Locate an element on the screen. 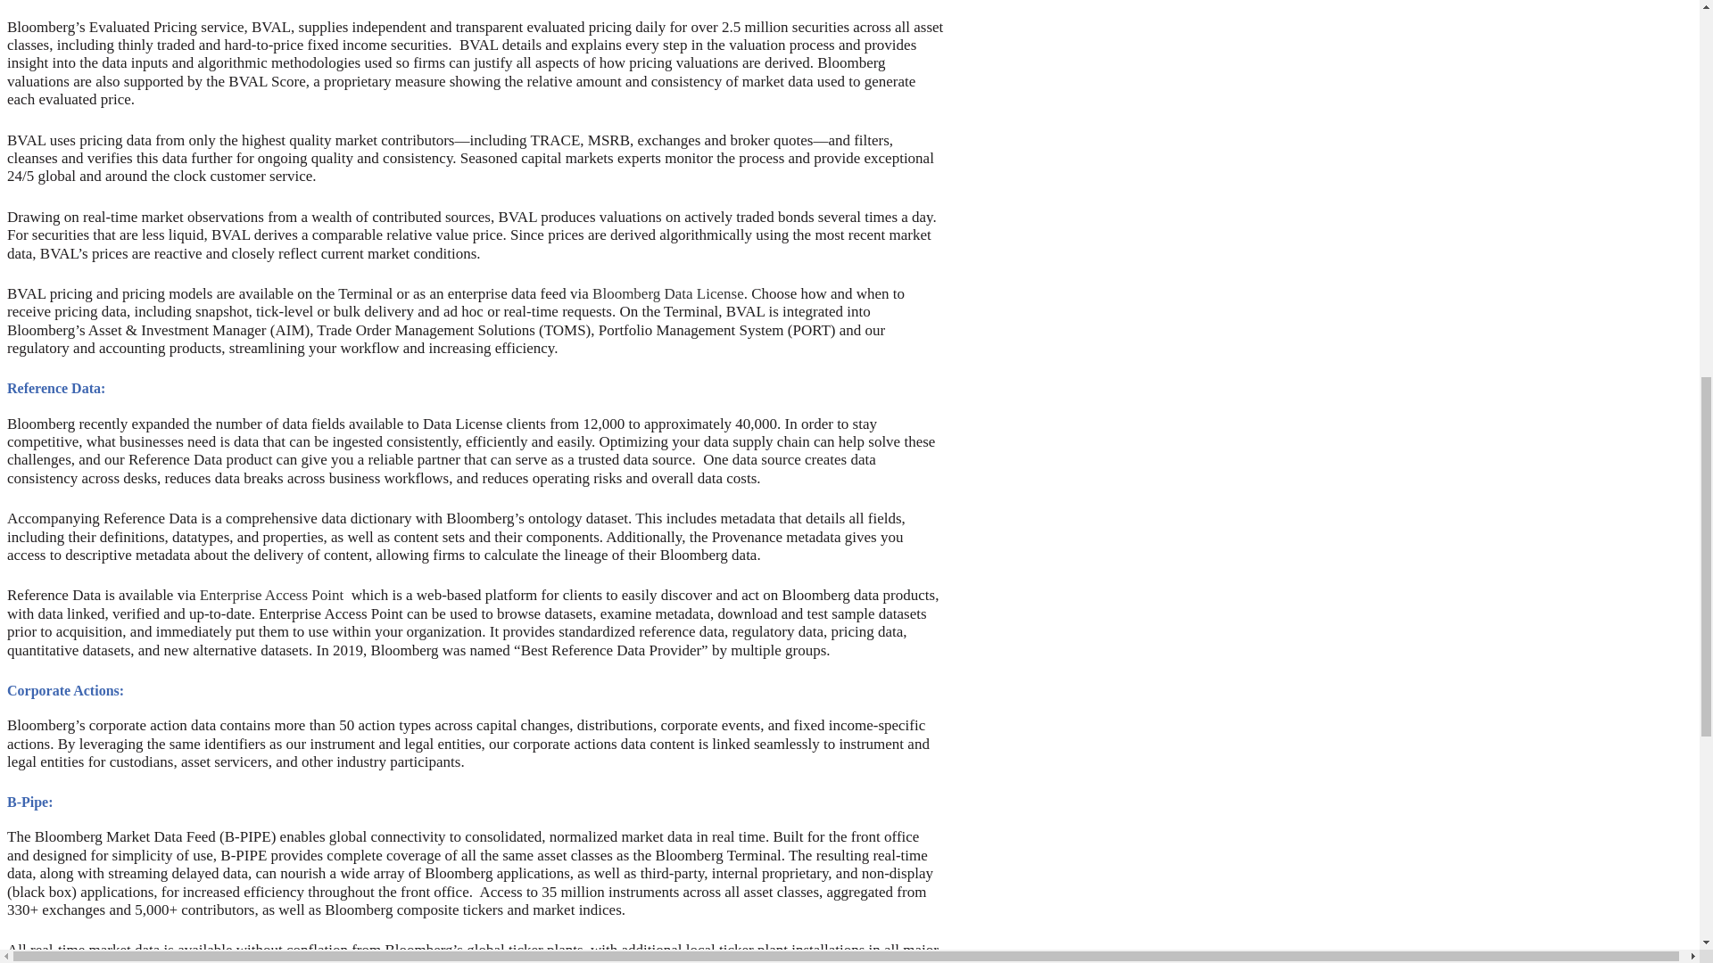  Bloomberg Data License is located at coordinates (667, 293).